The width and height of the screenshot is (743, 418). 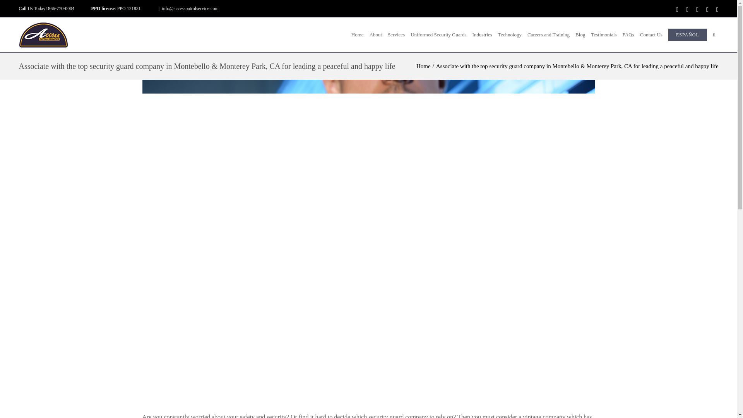 What do you see at coordinates (677, 9) in the screenshot?
I see `Facebook` at bounding box center [677, 9].